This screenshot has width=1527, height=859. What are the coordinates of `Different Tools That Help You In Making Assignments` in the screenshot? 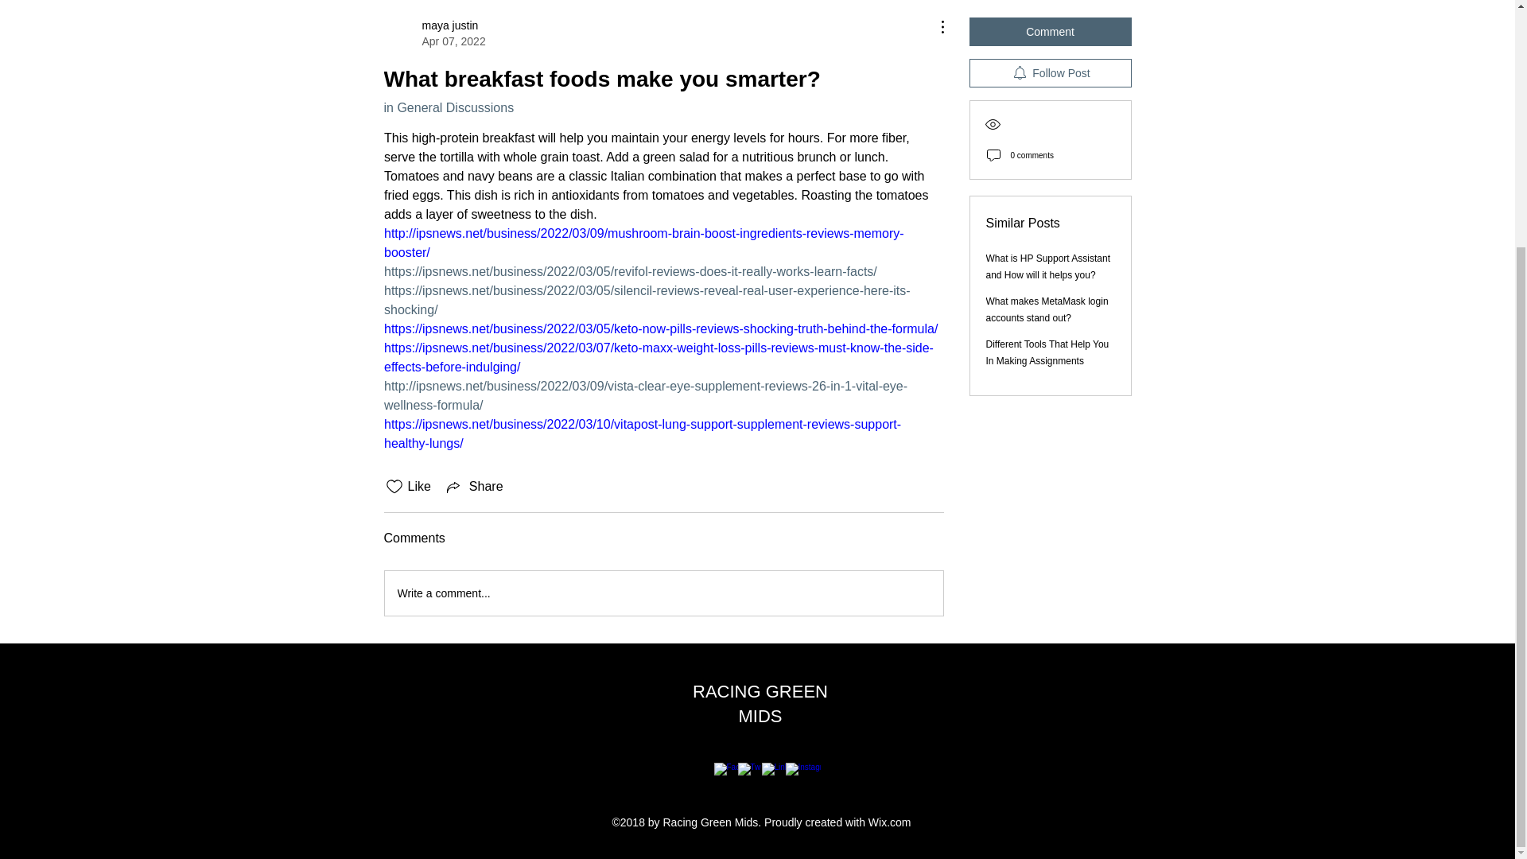 It's located at (1048, 352).